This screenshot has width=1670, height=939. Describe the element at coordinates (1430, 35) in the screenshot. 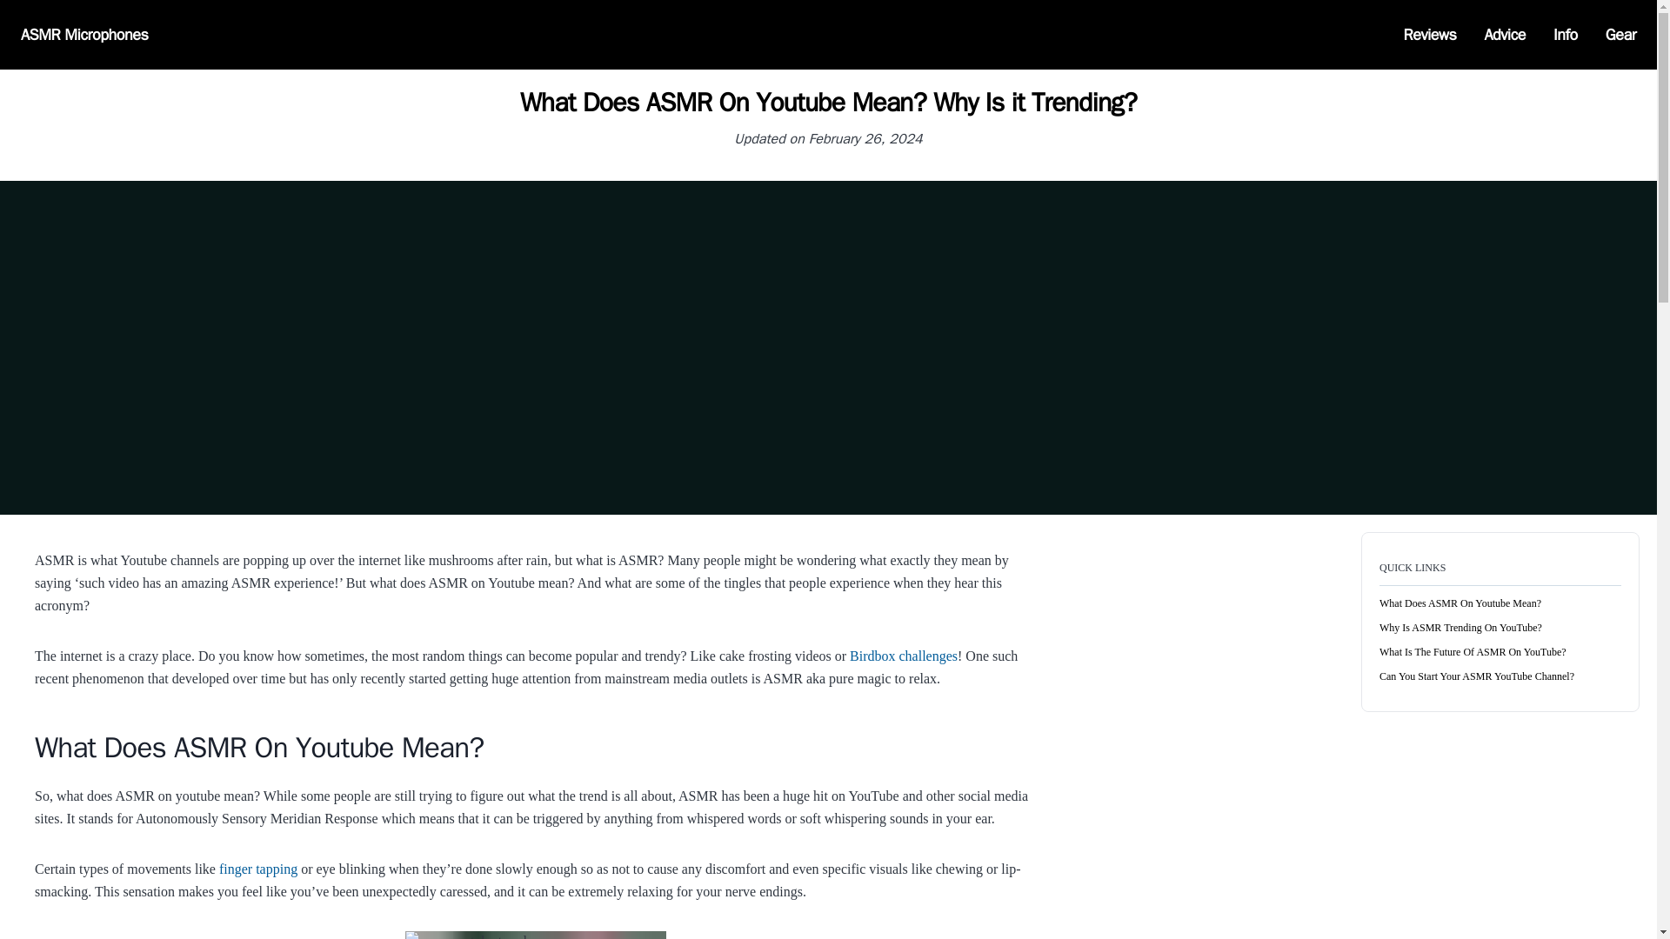

I see `Reviews` at that location.